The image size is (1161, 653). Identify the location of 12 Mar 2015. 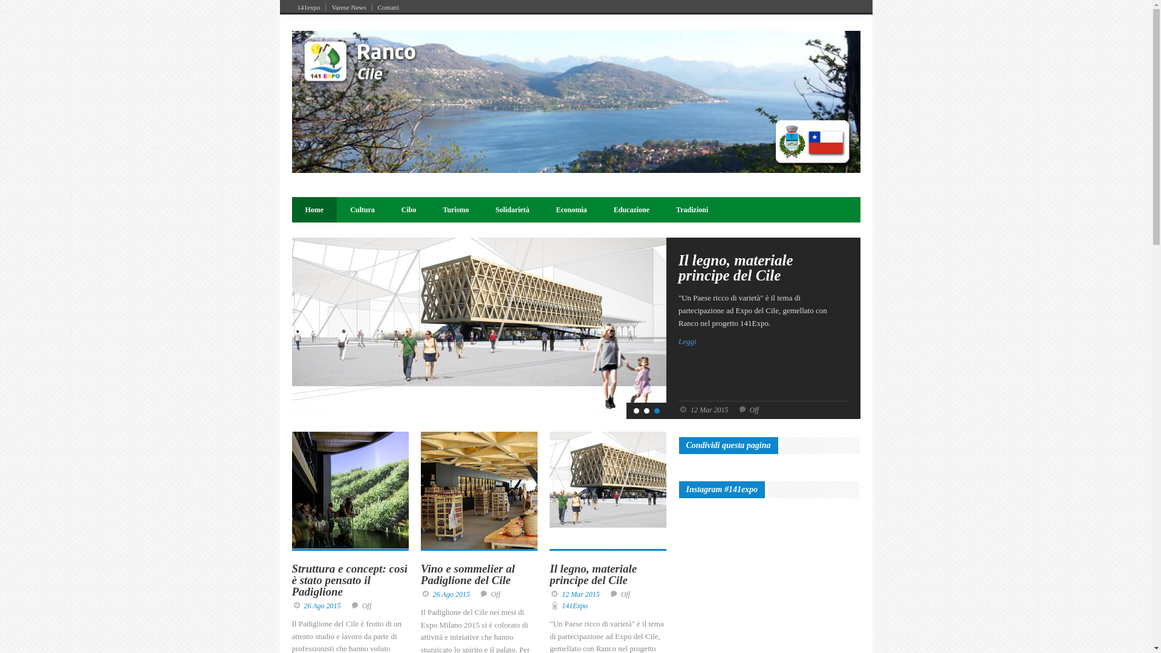
(580, 594).